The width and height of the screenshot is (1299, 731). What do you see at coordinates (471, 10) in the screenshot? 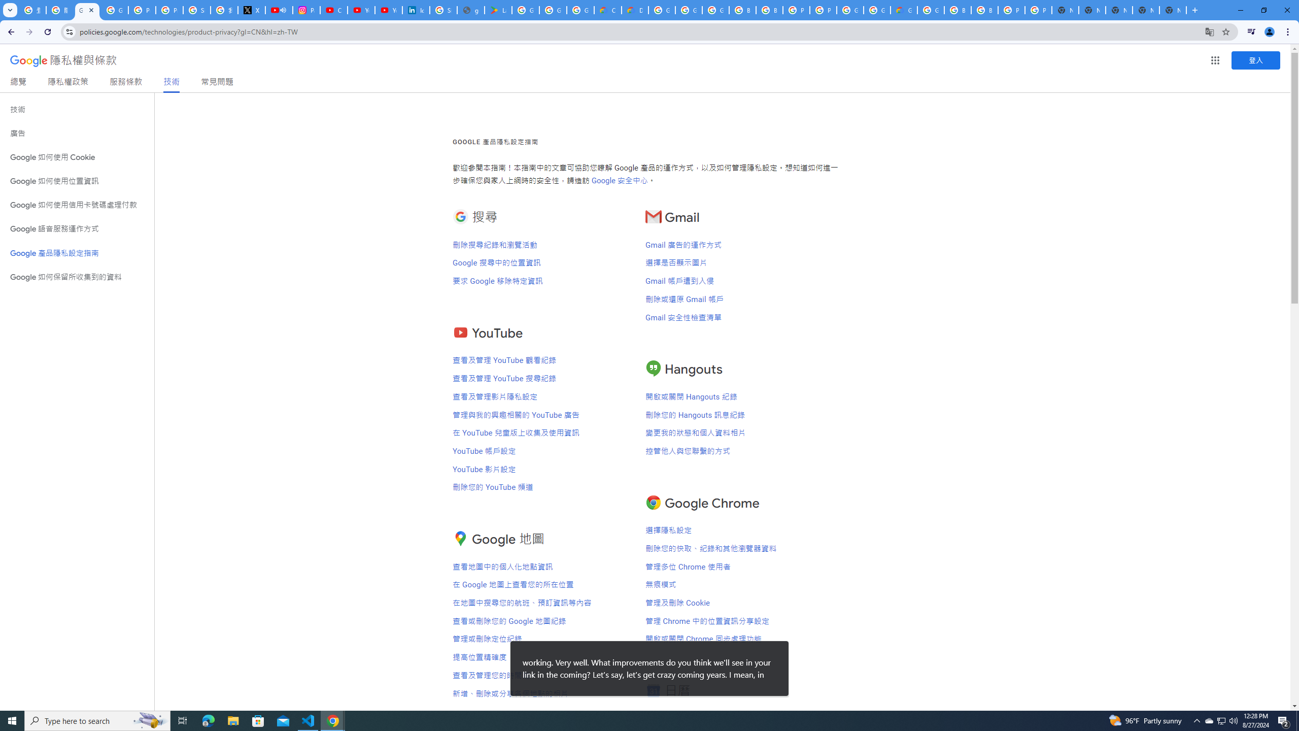
I see `google_privacy_policy_en.pdf` at bounding box center [471, 10].